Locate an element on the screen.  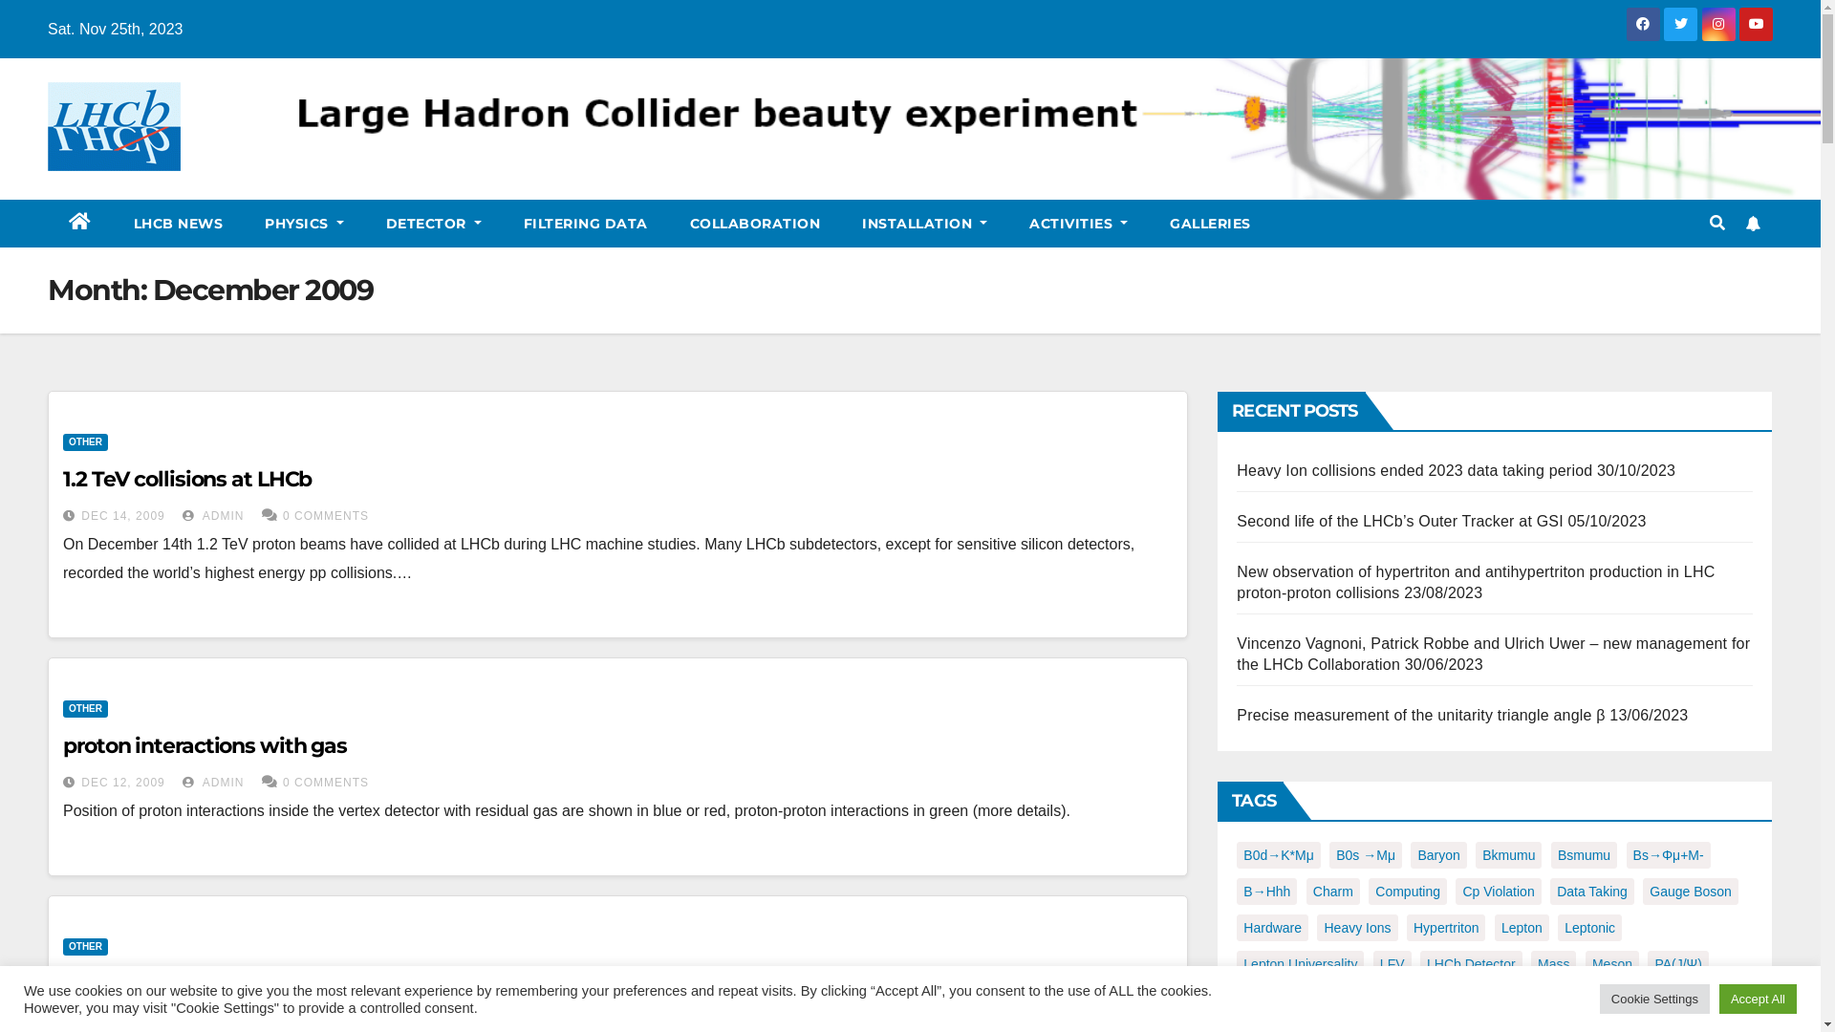
Hardware is located at coordinates (1273, 928).